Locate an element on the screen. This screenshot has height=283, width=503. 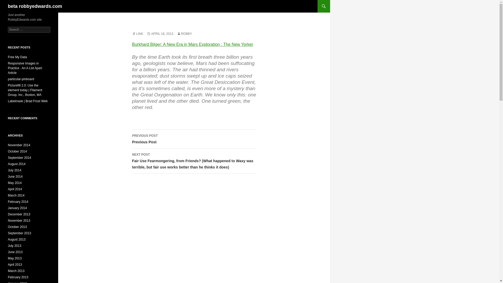
September 2013 is located at coordinates (15, 252).